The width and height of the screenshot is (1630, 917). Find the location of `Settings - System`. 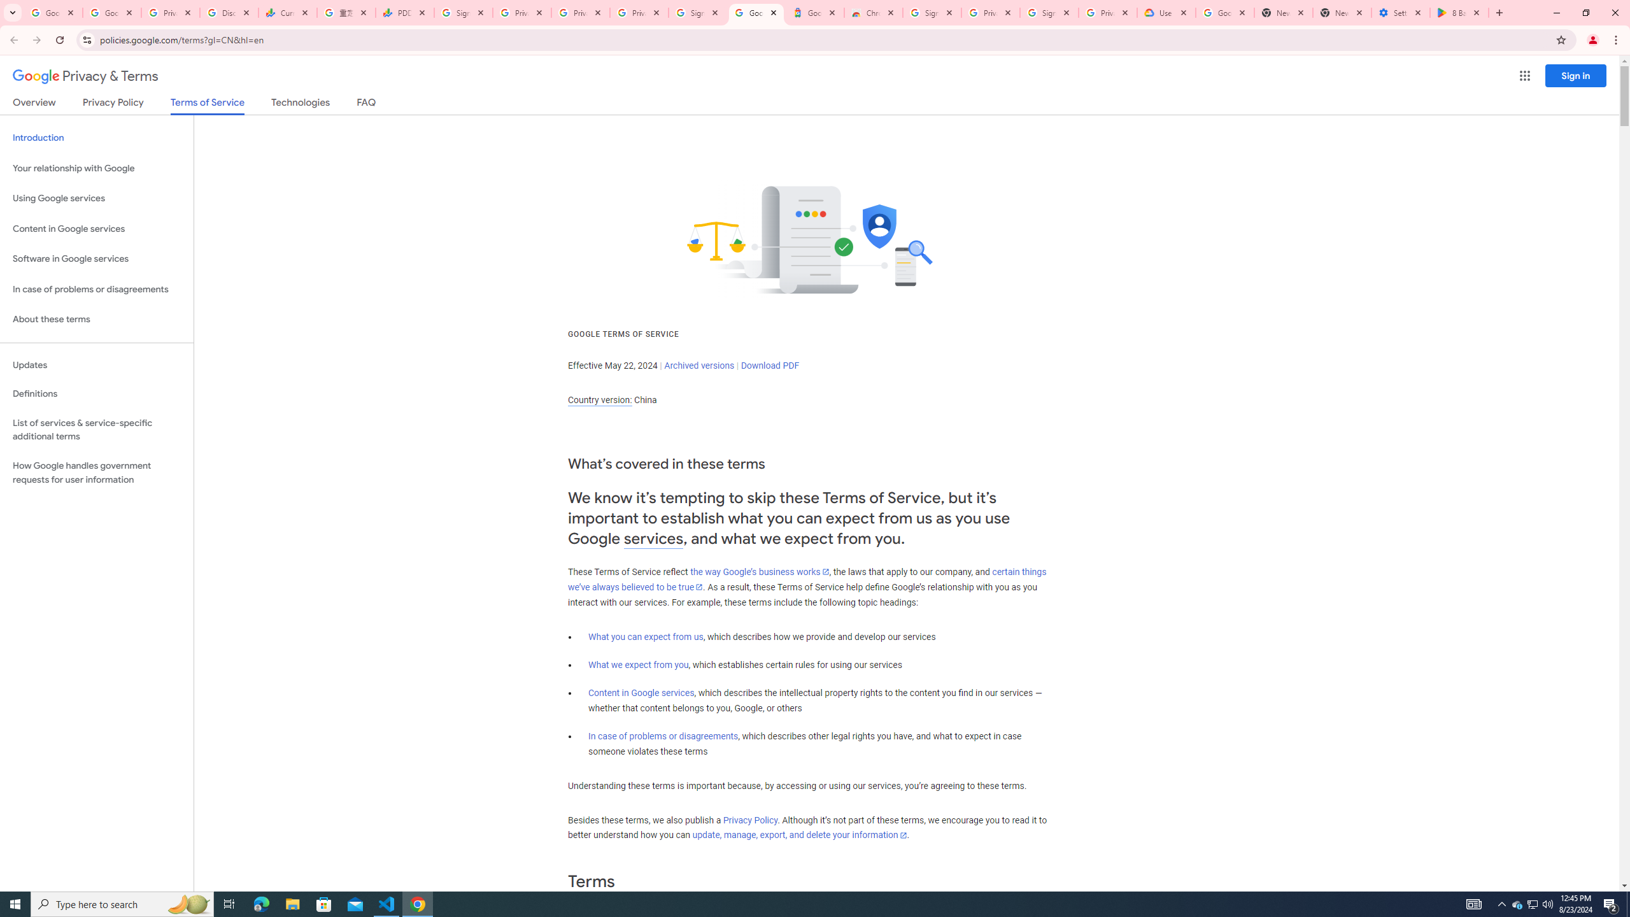

Settings - System is located at coordinates (1401, 13).